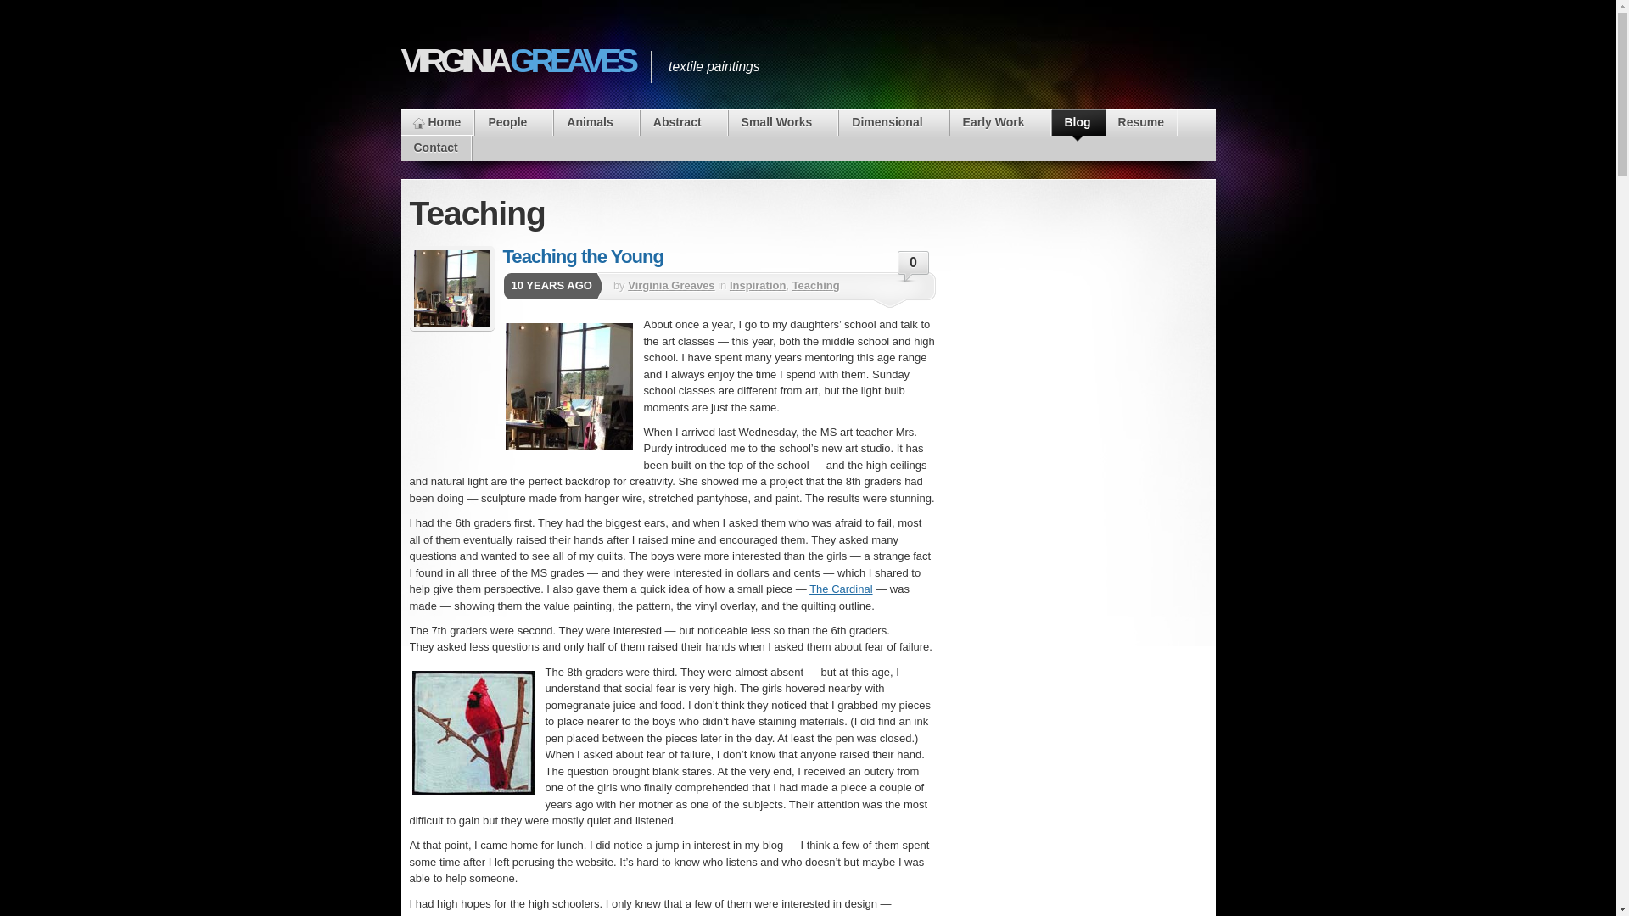 The width and height of the screenshot is (1629, 916). What do you see at coordinates (513, 122) in the screenshot?
I see `People` at bounding box center [513, 122].